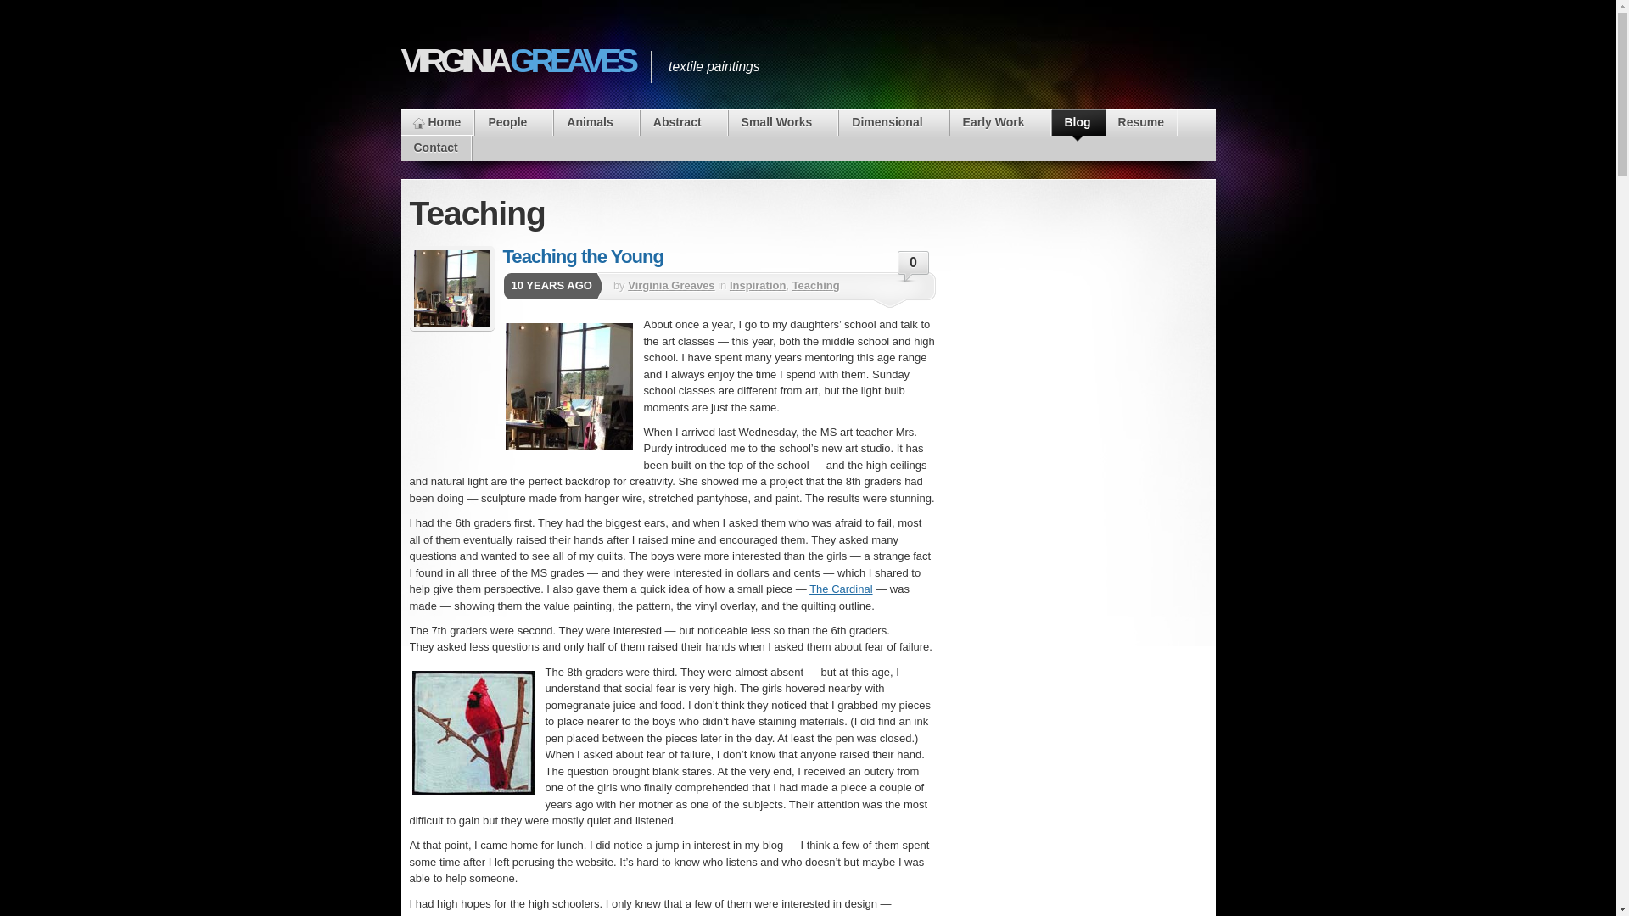 The width and height of the screenshot is (1629, 916). What do you see at coordinates (513, 122) in the screenshot?
I see `People` at bounding box center [513, 122].